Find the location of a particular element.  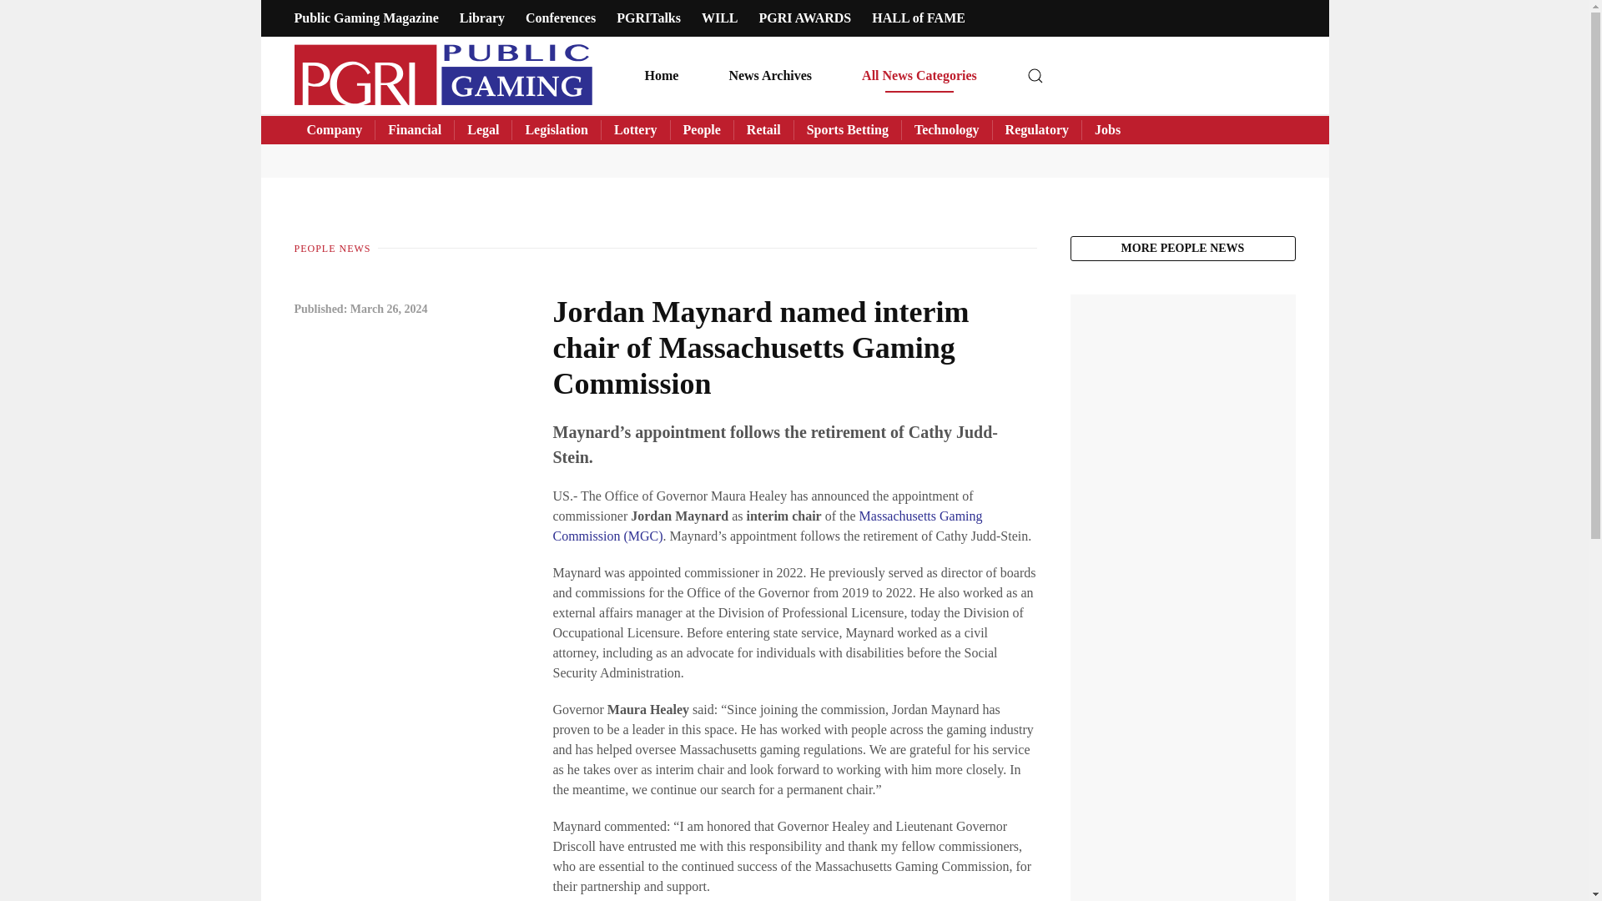

All News Categories is located at coordinates (919, 75).